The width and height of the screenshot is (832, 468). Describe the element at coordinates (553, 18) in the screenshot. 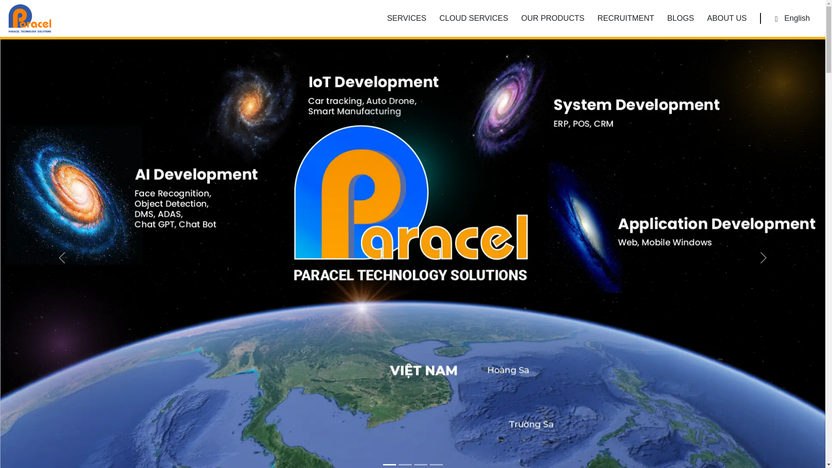

I see `OUR PRODUCTS` at that location.